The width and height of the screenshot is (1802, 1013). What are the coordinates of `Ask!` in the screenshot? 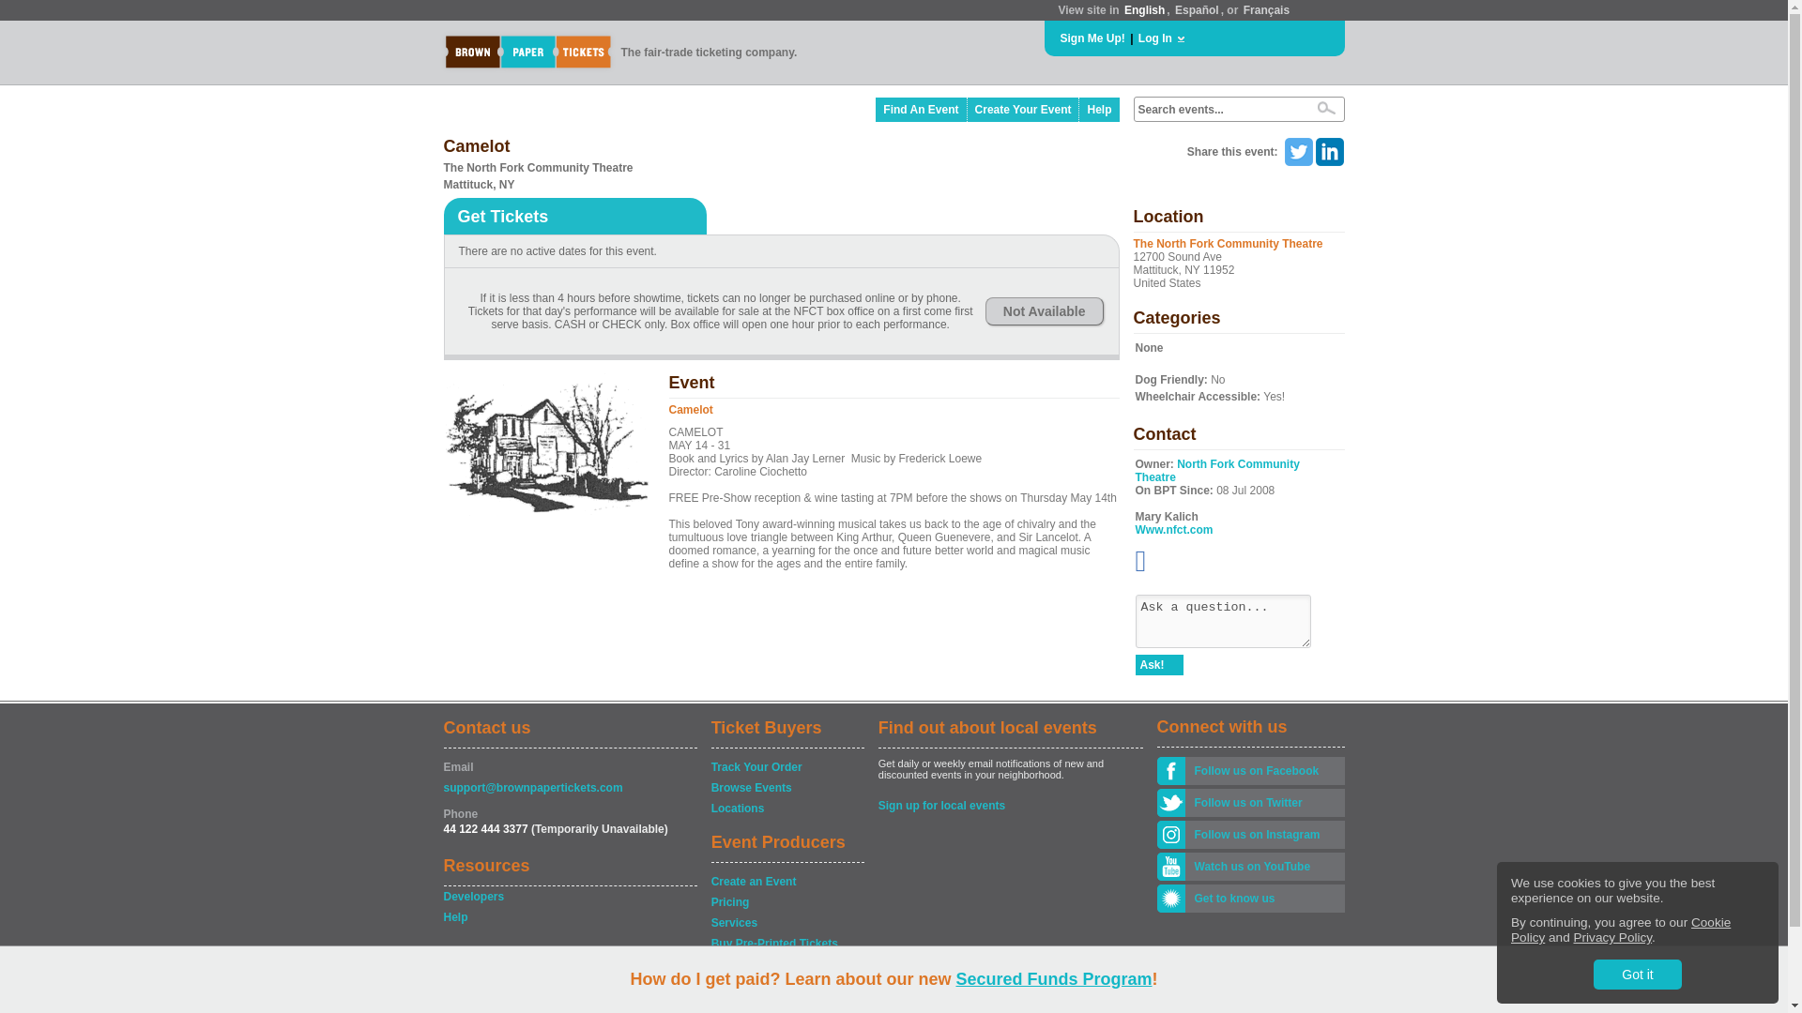 It's located at (1159, 664).